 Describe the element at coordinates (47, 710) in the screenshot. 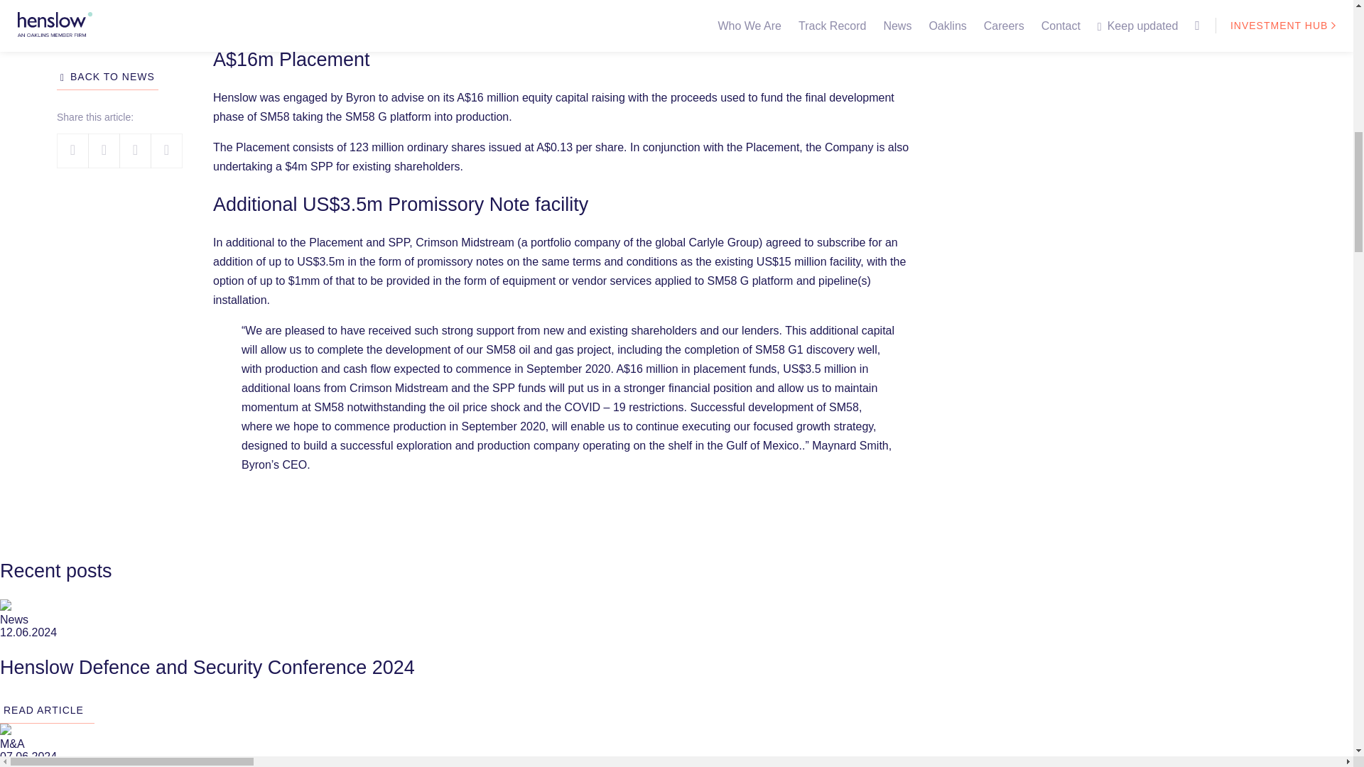

I see `READ ARTICLE` at that location.